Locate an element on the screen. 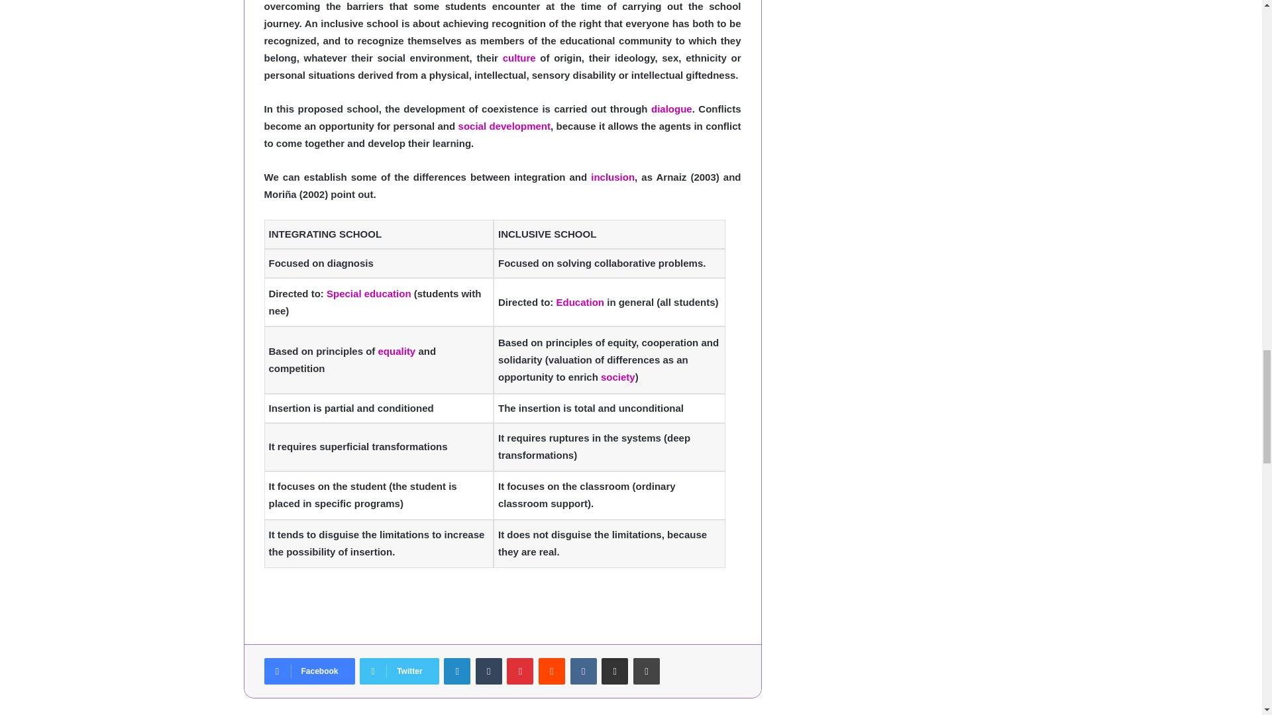 Image resolution: width=1272 pixels, height=715 pixels. society is located at coordinates (617, 376).